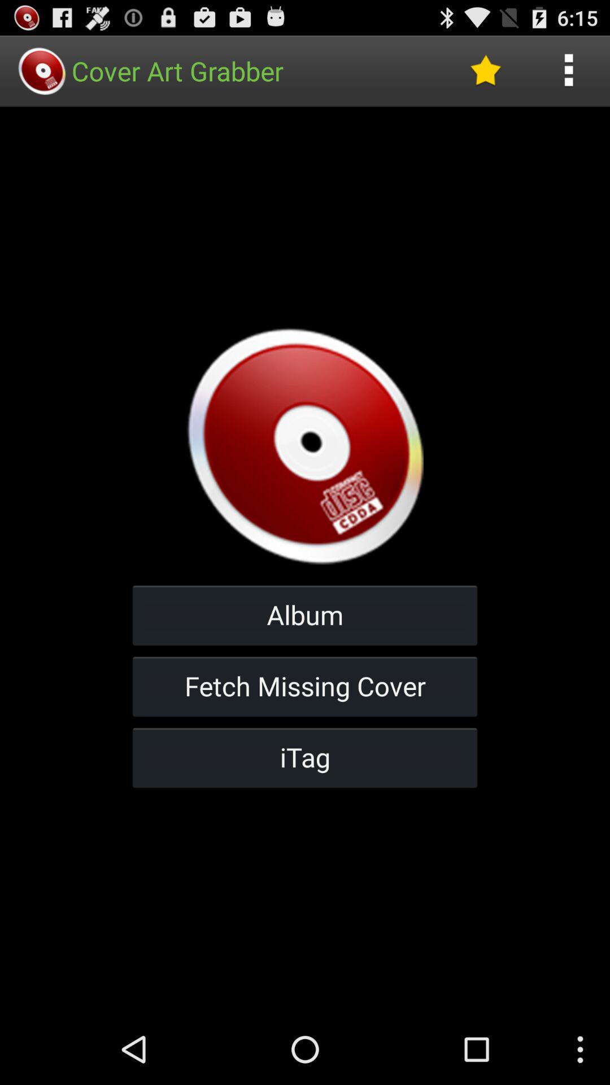  What do you see at coordinates (305, 757) in the screenshot?
I see `jump to itag` at bounding box center [305, 757].